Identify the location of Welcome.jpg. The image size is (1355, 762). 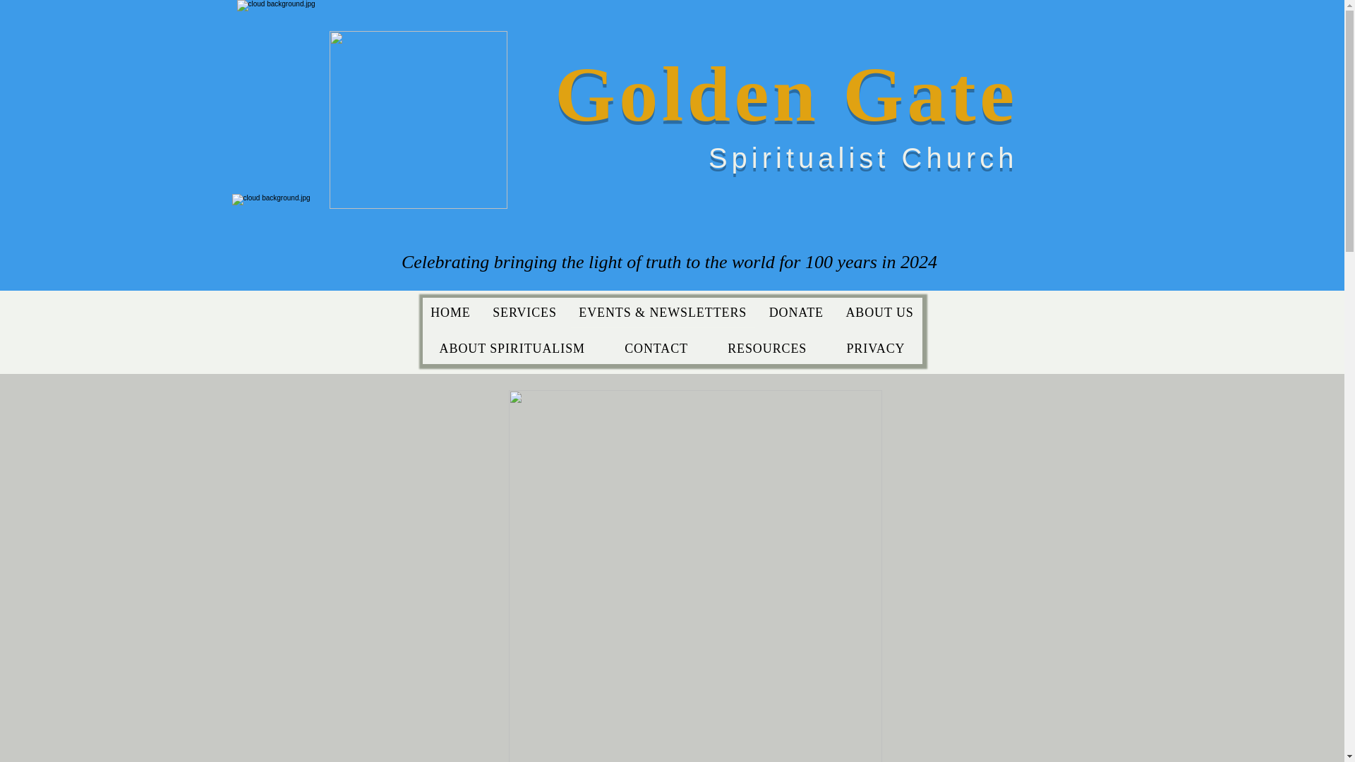
(672, 217).